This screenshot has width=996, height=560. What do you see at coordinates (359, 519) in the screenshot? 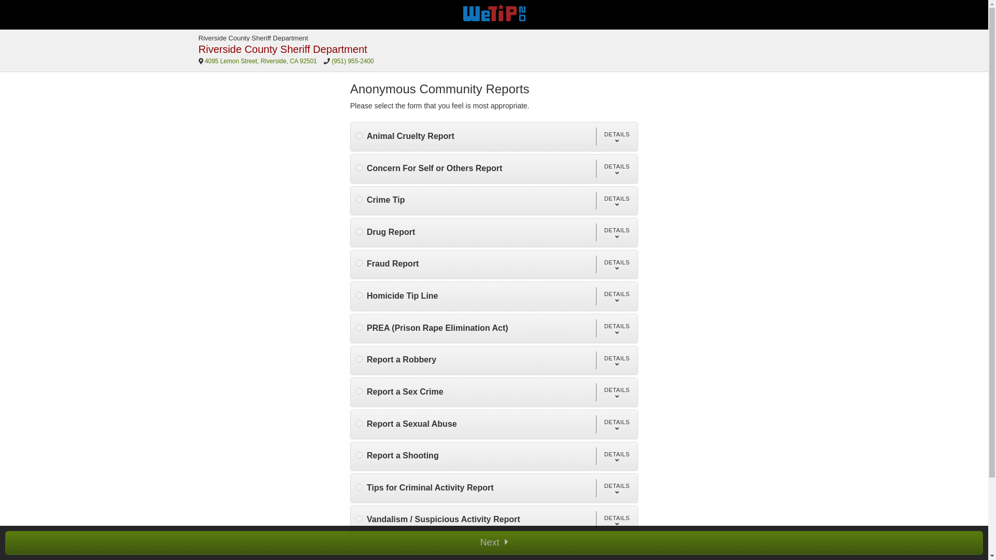
I see `on` at bounding box center [359, 519].